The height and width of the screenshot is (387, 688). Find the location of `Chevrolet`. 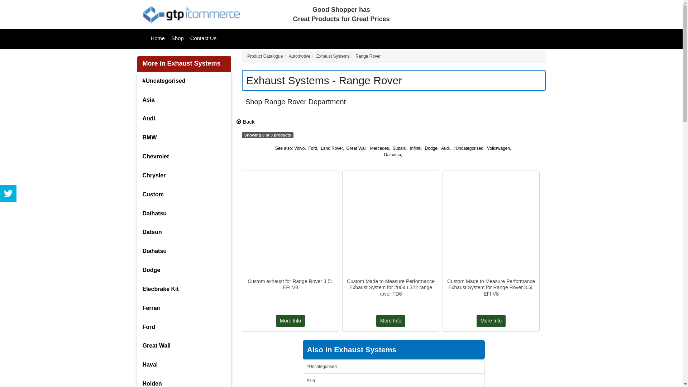

Chevrolet is located at coordinates (184, 157).